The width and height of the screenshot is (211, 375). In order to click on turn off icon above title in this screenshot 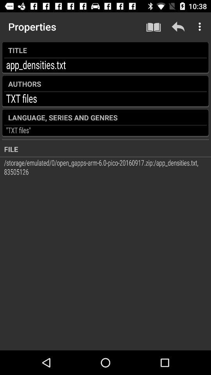, I will do `click(178, 27)`.